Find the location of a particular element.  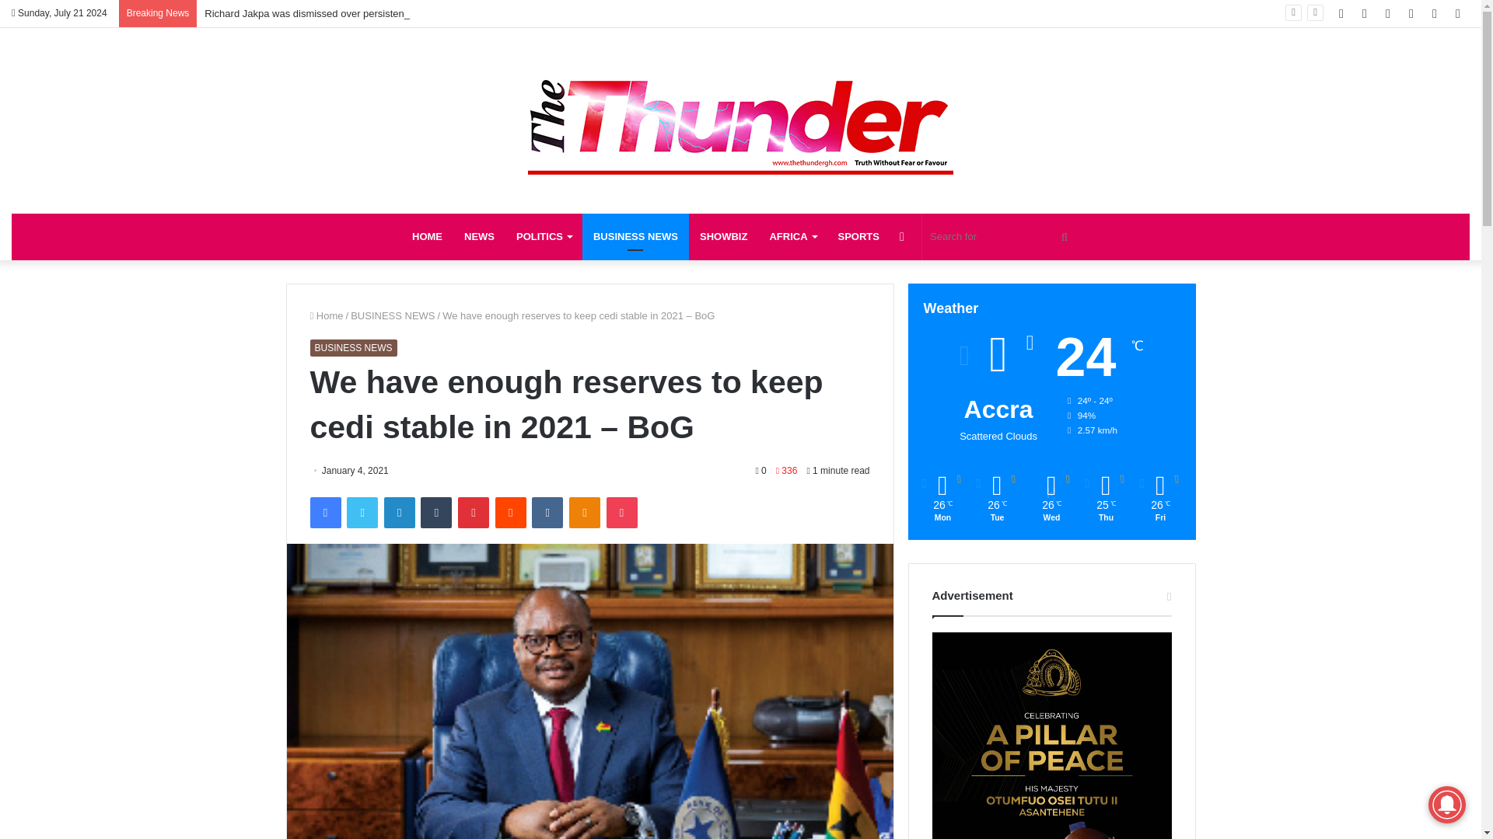

NEWS is located at coordinates (479, 236).